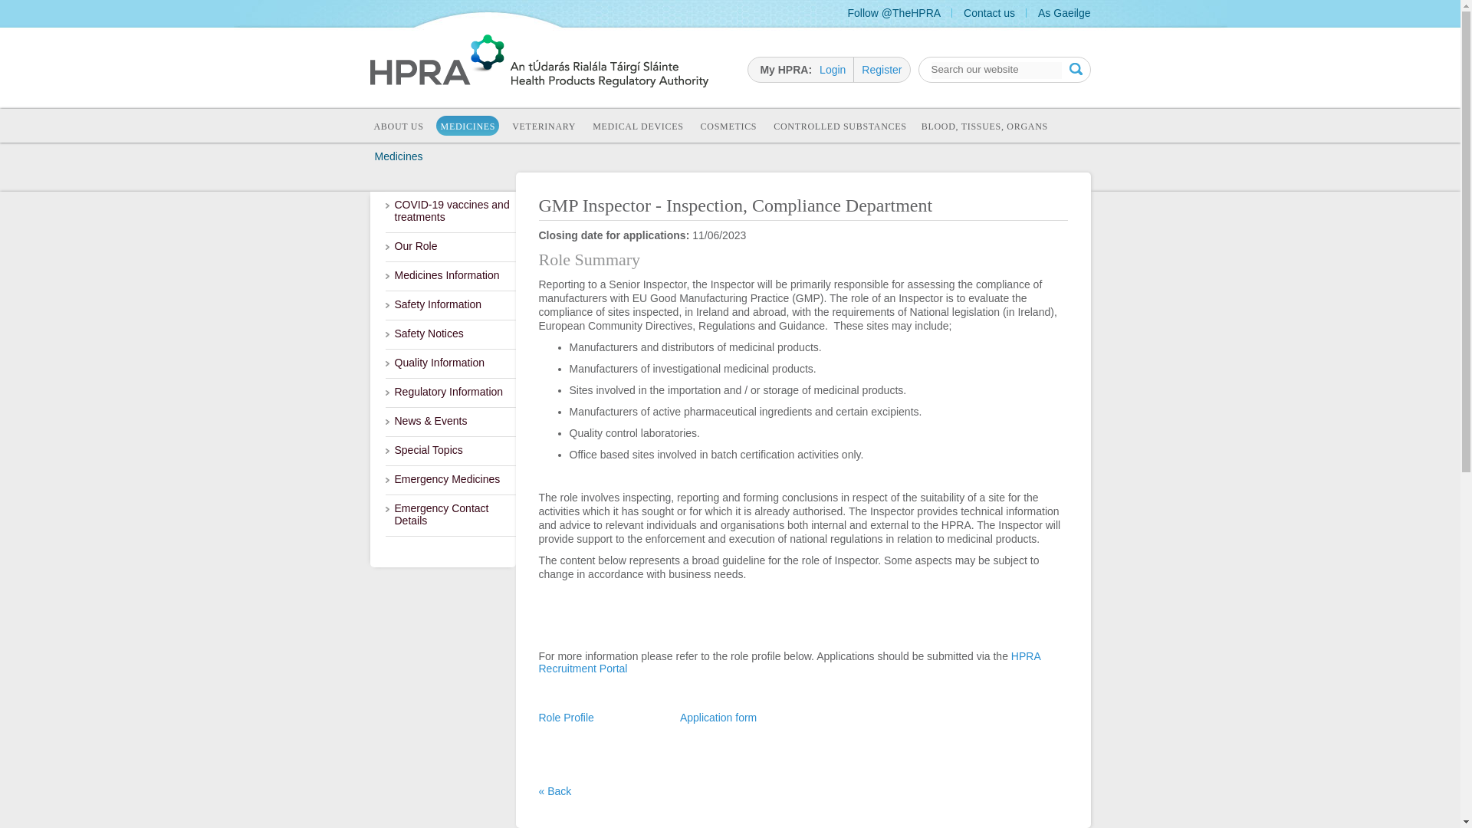 The image size is (1472, 828). What do you see at coordinates (449, 247) in the screenshot?
I see `Our Role` at bounding box center [449, 247].